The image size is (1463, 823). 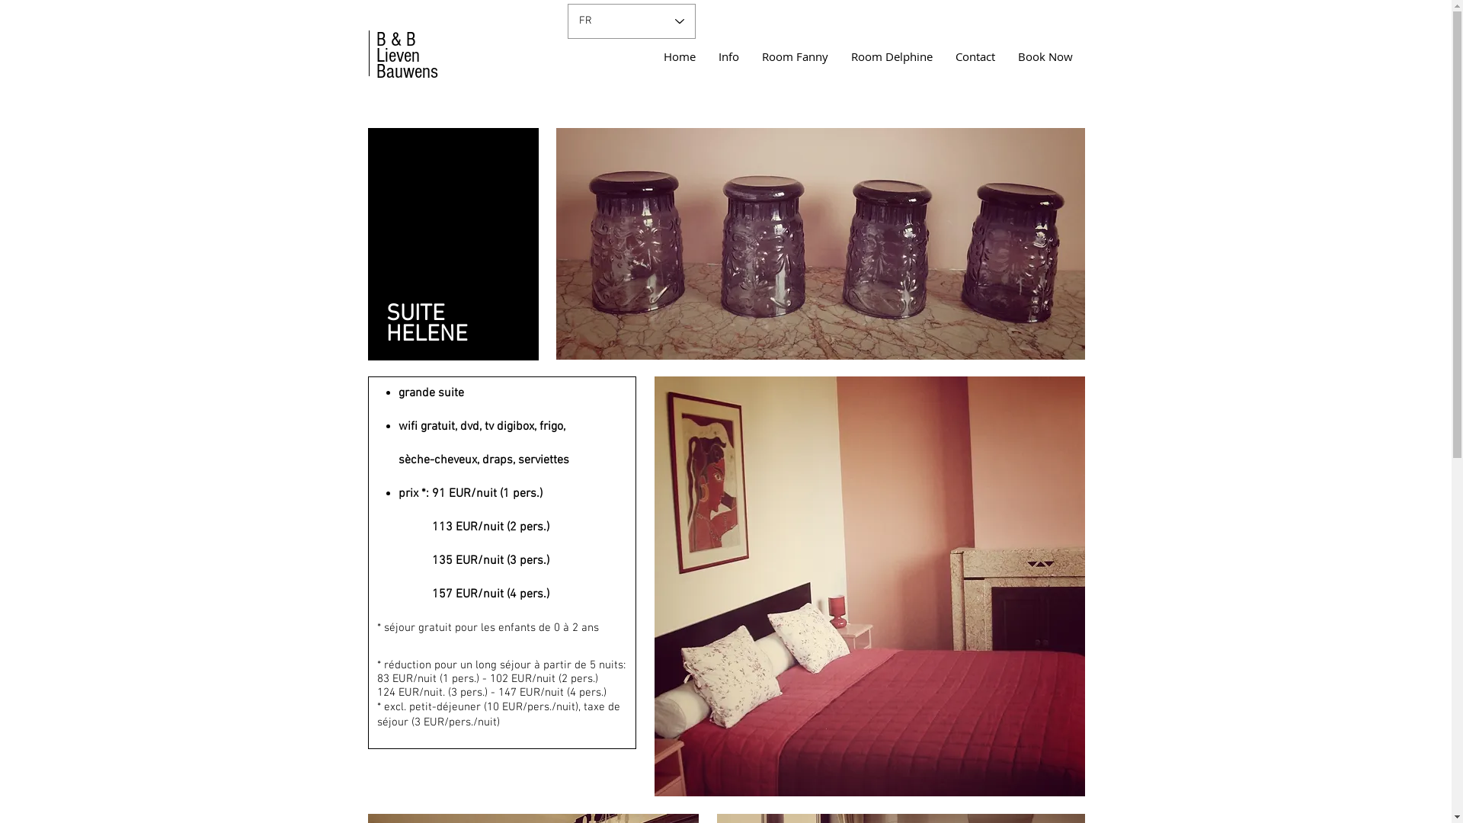 I want to click on Home, so click(x=680, y=56).